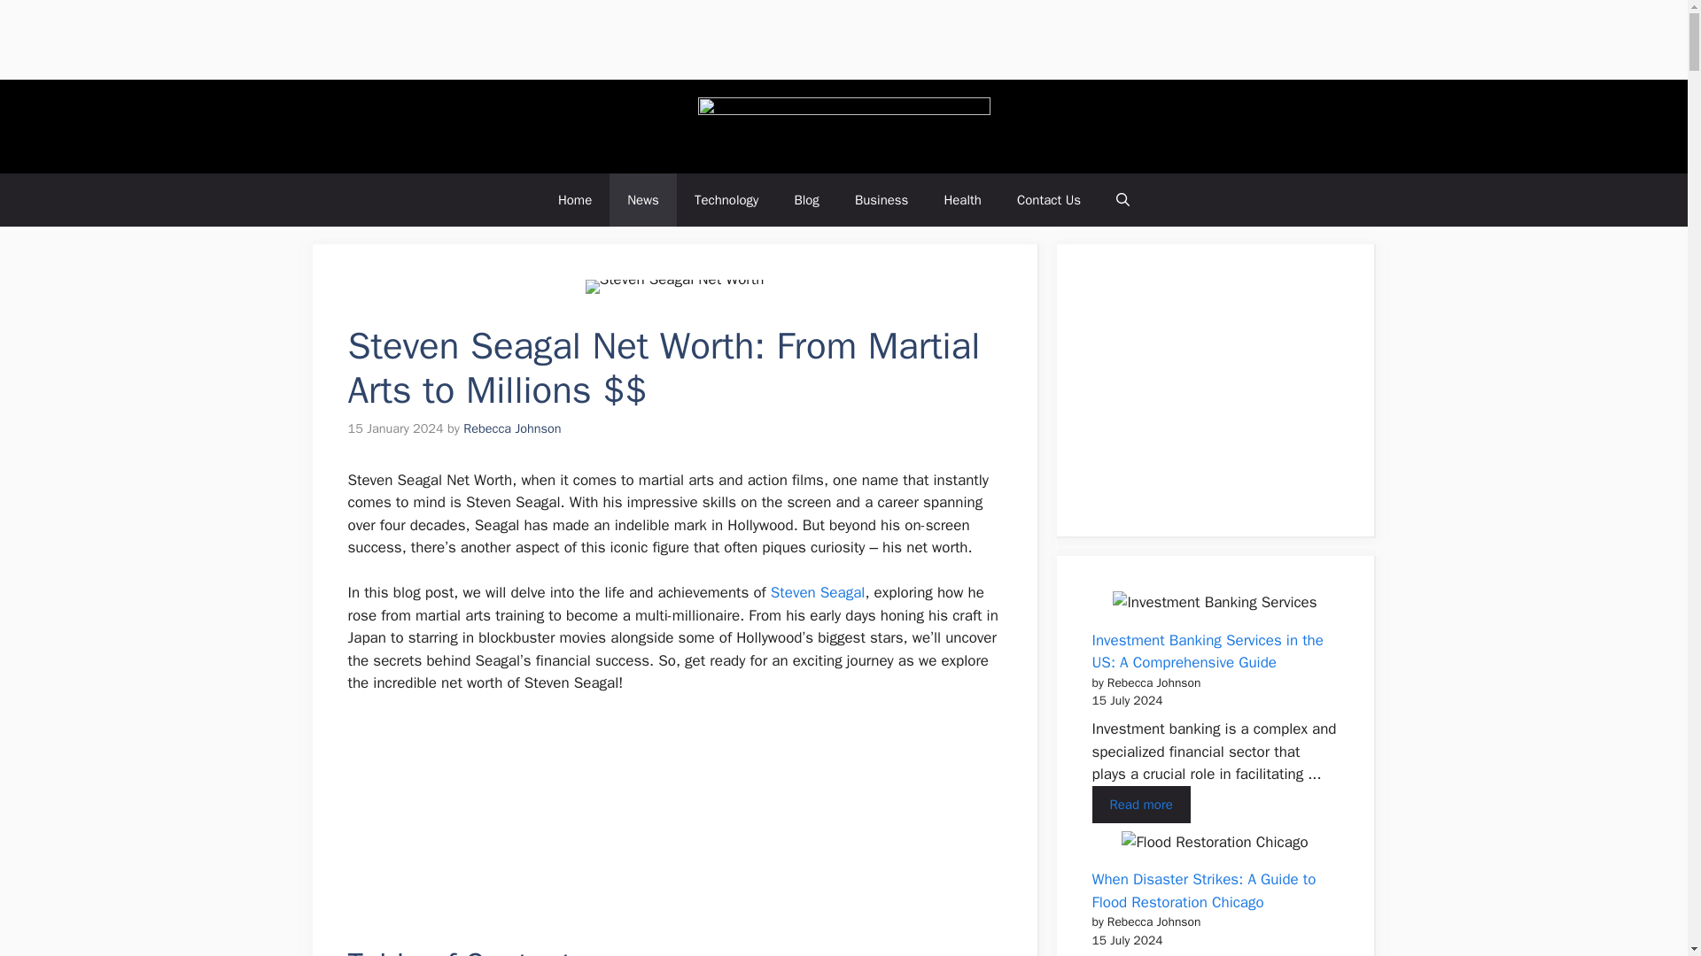  Describe the element at coordinates (882, 199) in the screenshot. I see `Business` at that location.